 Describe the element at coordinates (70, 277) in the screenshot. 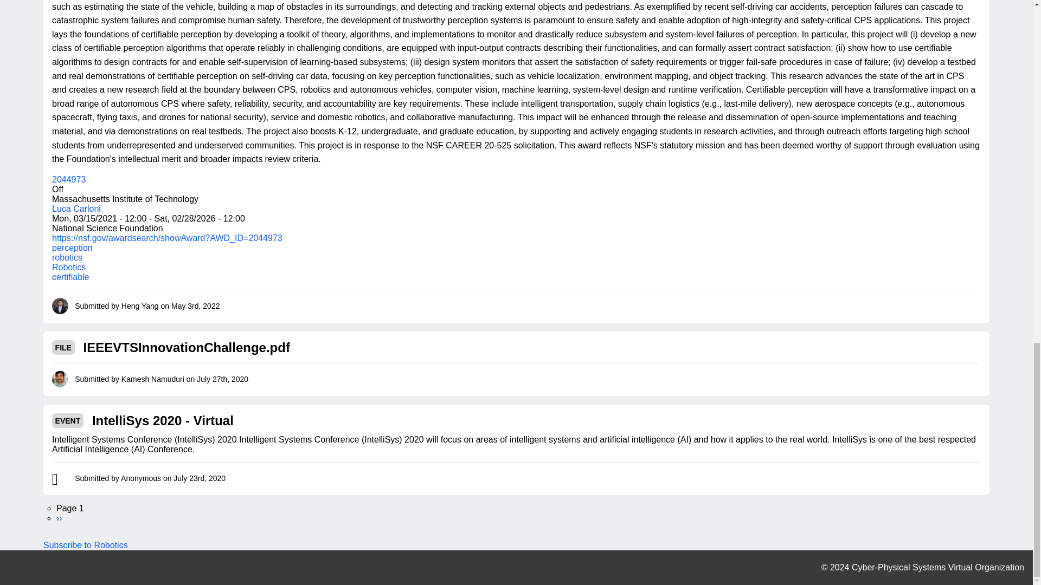

I see `certifiable` at that location.